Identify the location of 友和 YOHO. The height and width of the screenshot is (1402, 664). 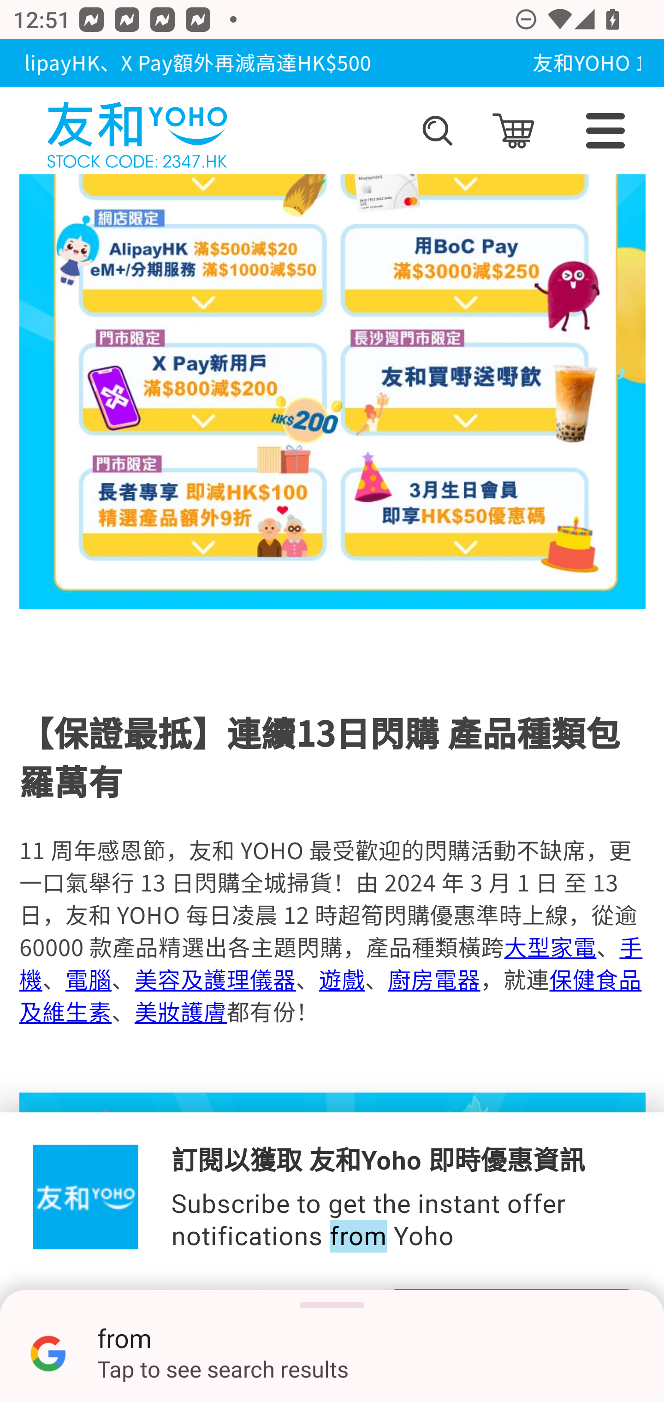
(136, 131).